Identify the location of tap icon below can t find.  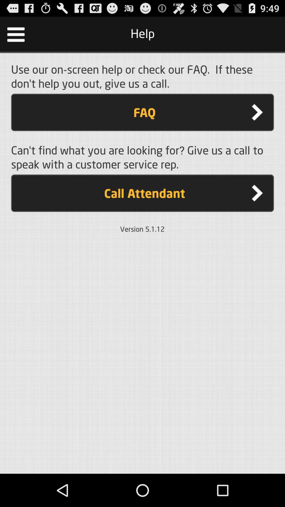
(142, 193).